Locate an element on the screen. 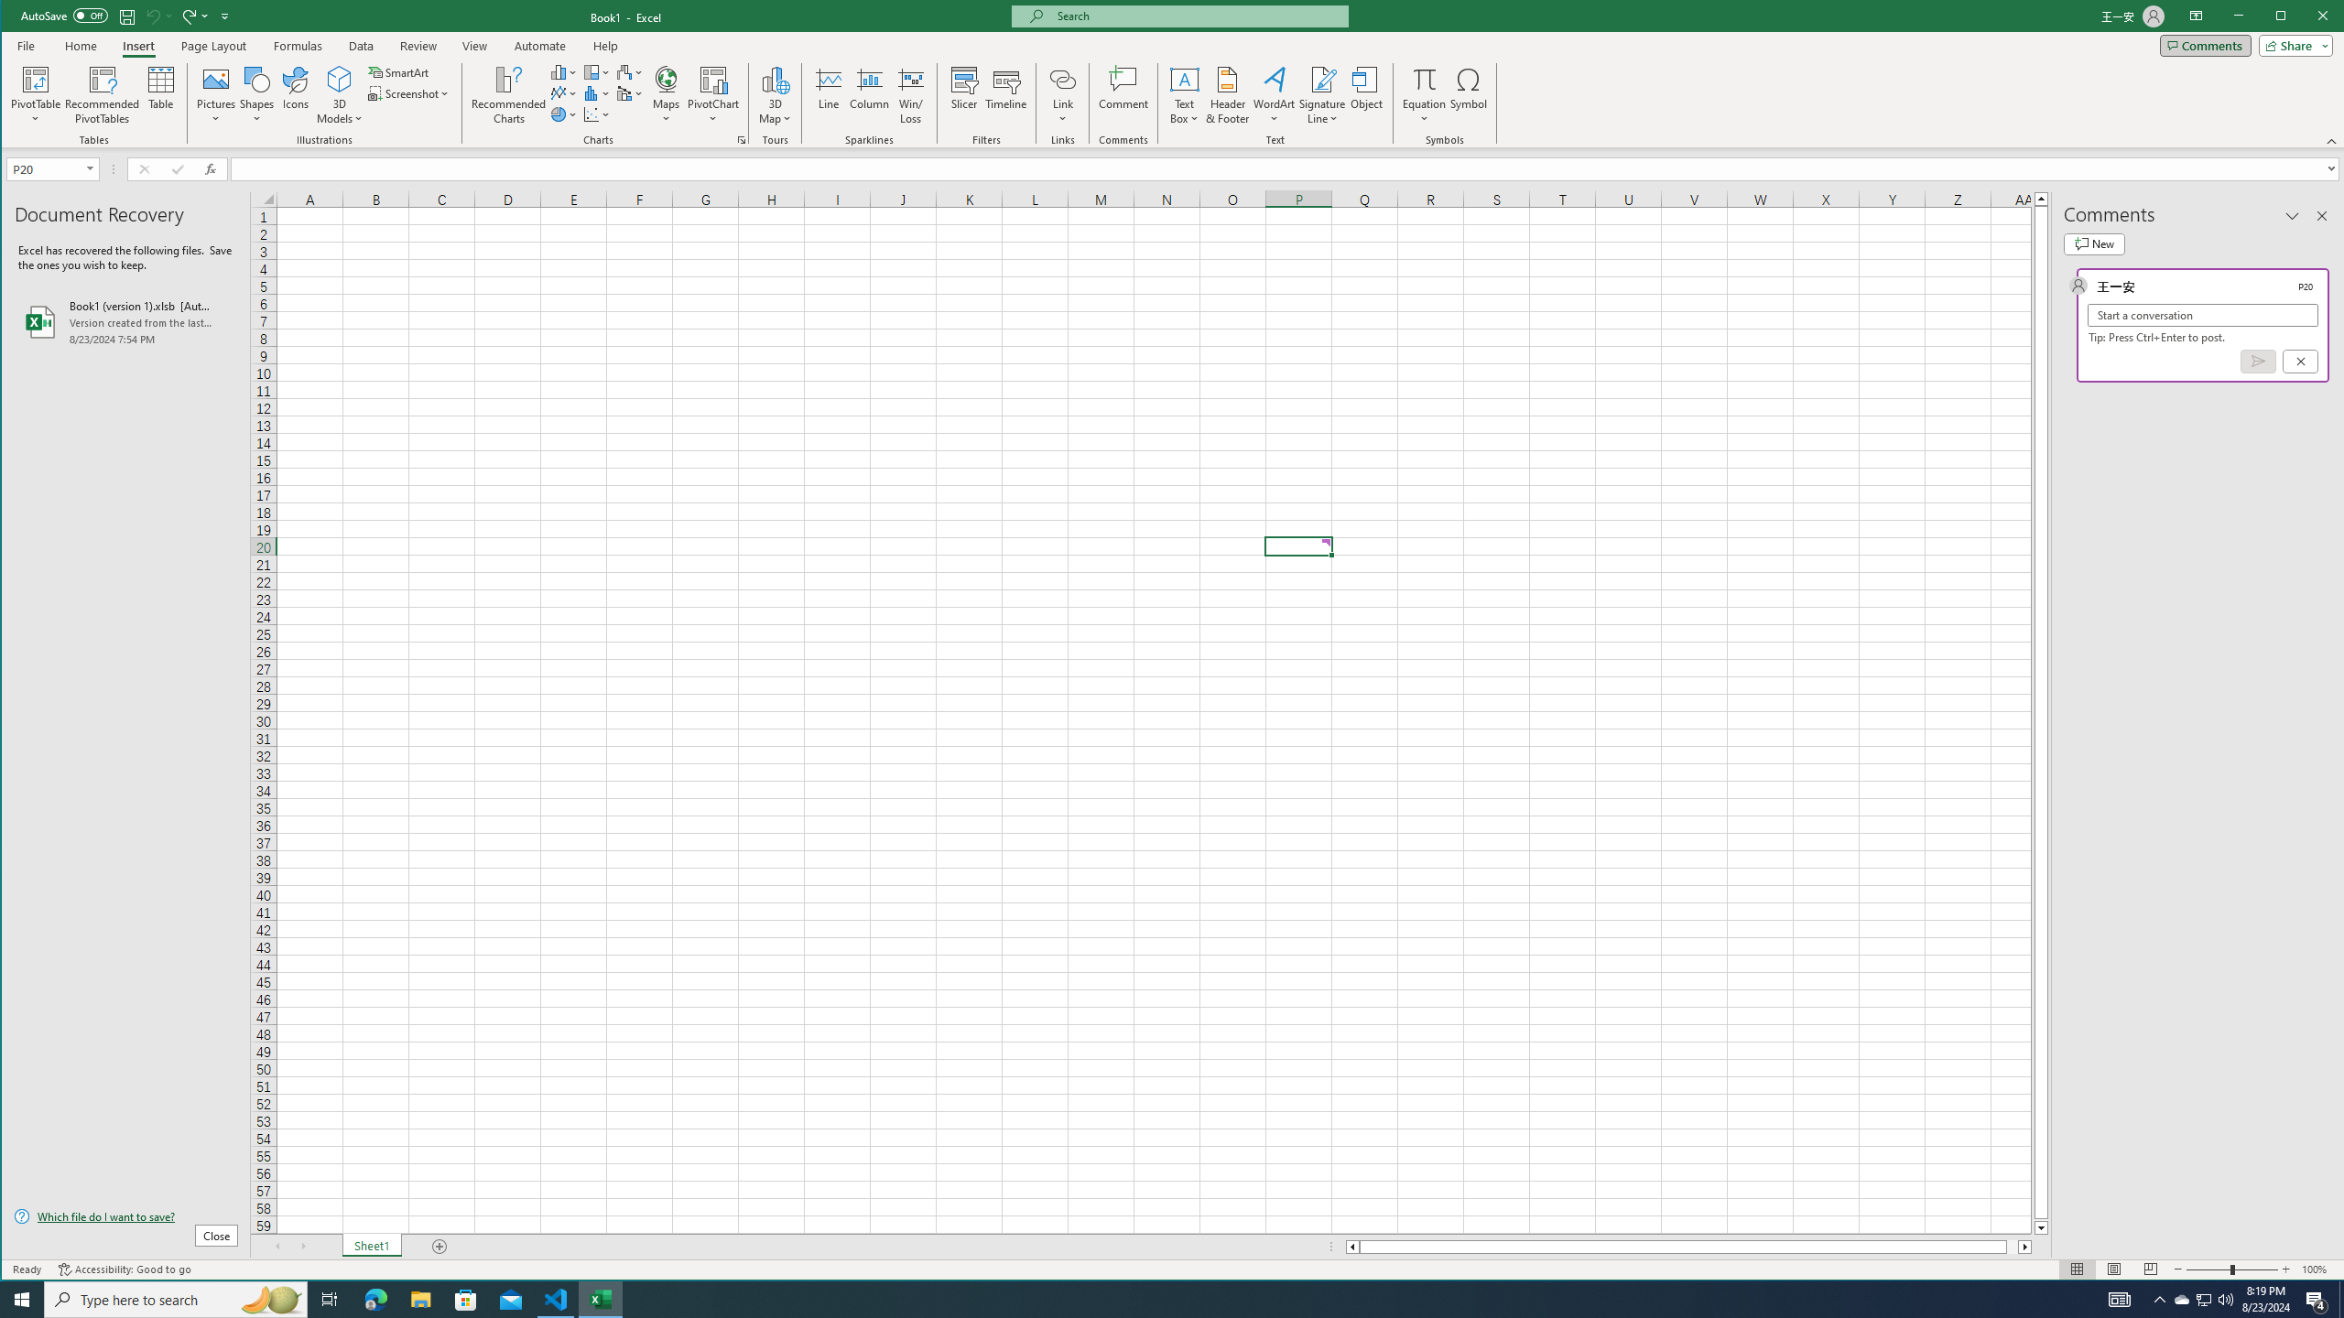 The height and width of the screenshot is (1318, 2344). SmartArt... is located at coordinates (401, 71).